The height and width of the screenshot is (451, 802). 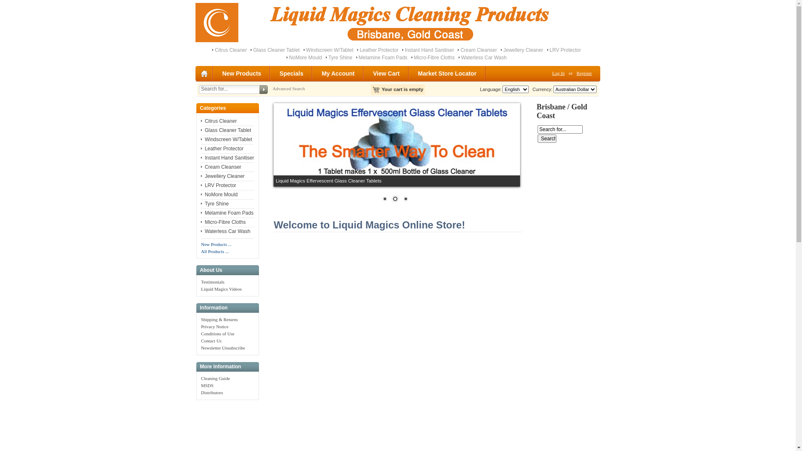 I want to click on Glass Cleaner Tablet, so click(x=226, y=130).